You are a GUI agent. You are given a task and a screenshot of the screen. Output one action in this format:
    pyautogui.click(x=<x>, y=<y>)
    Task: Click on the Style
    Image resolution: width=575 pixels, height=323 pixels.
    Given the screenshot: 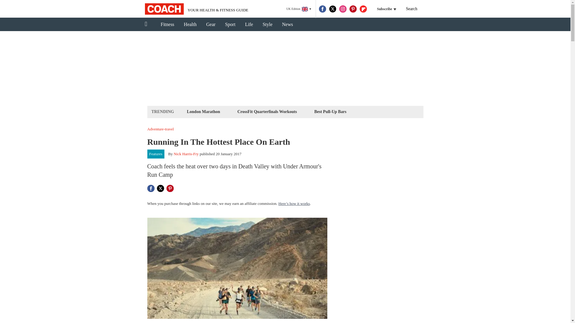 What is the action you would take?
    pyautogui.click(x=267, y=25)
    